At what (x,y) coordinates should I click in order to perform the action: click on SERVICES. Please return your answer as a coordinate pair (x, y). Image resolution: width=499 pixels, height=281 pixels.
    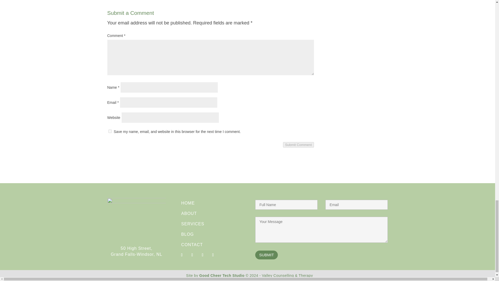
    Looking at the image, I should click on (192, 224).